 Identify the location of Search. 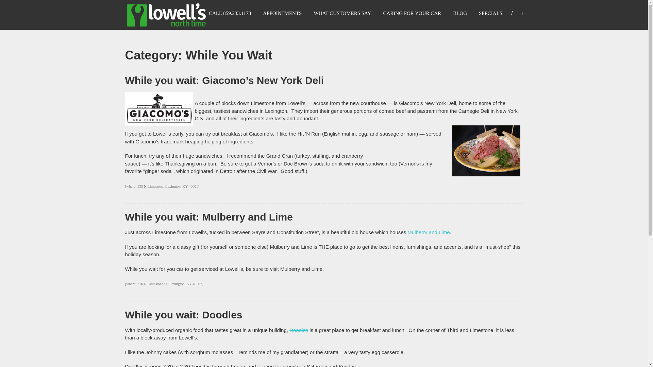
(552, 183).